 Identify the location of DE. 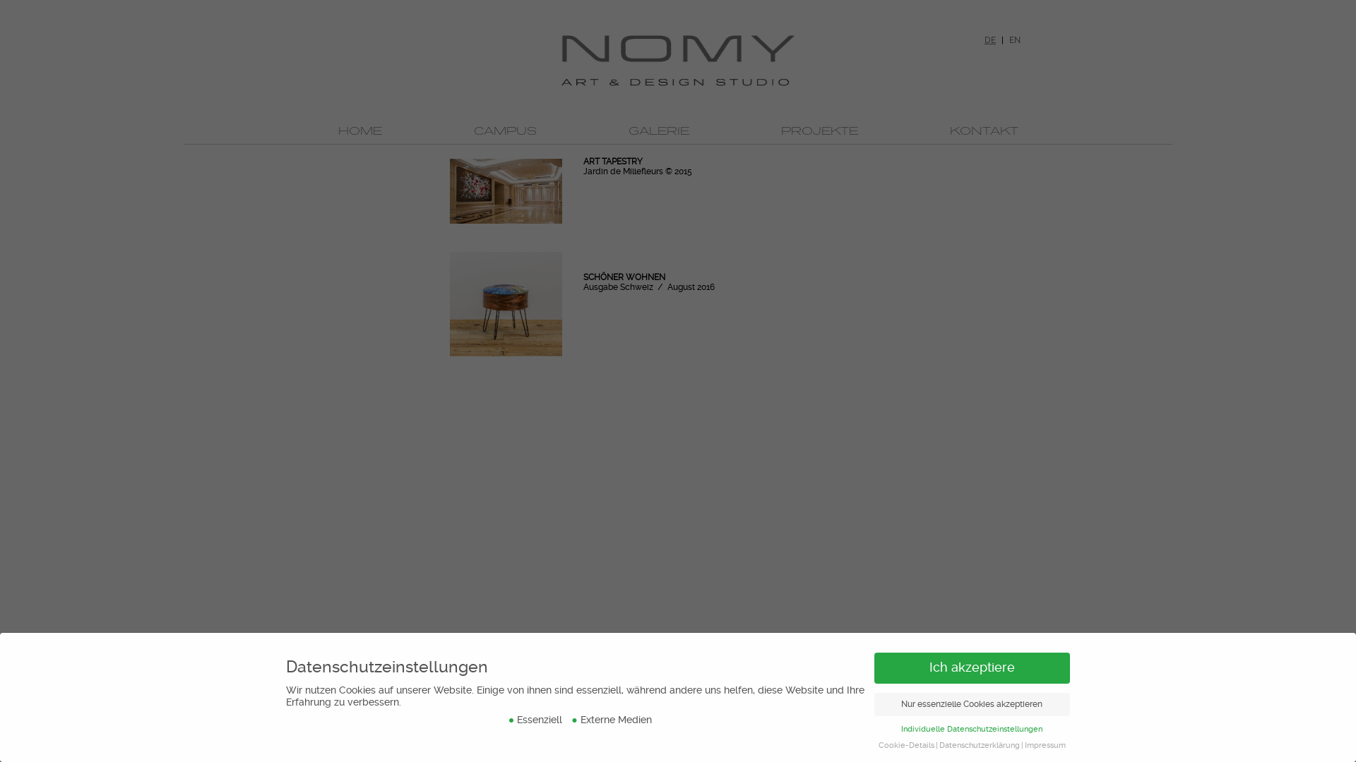
(990, 40).